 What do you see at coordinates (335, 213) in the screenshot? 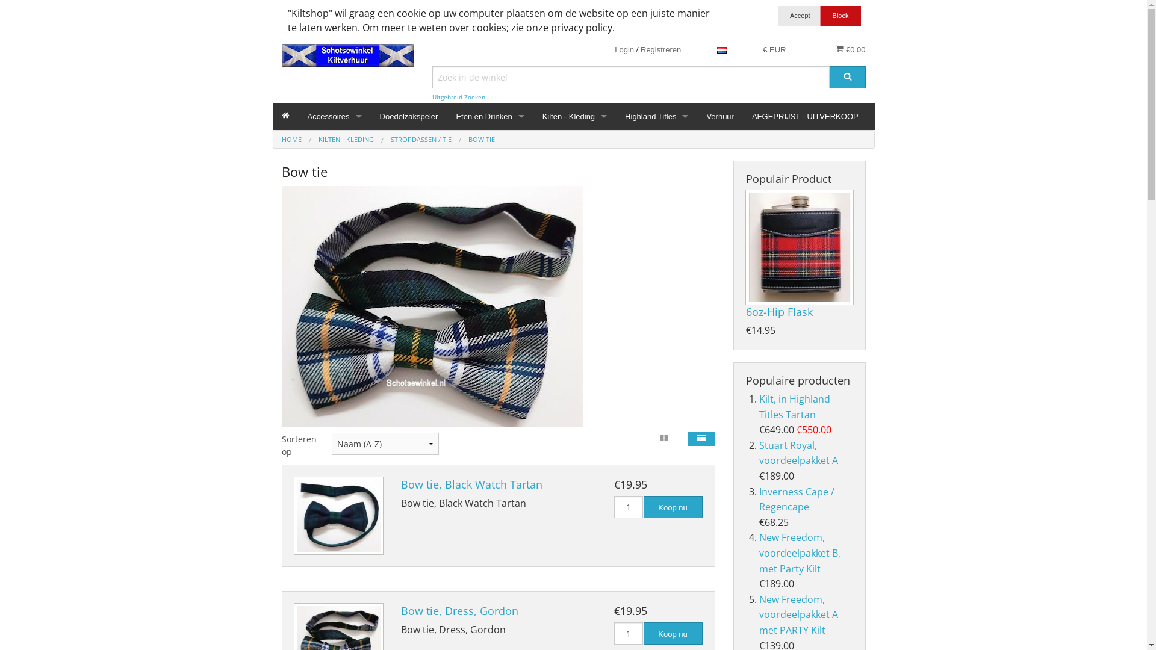
I see `Decoratie` at bounding box center [335, 213].